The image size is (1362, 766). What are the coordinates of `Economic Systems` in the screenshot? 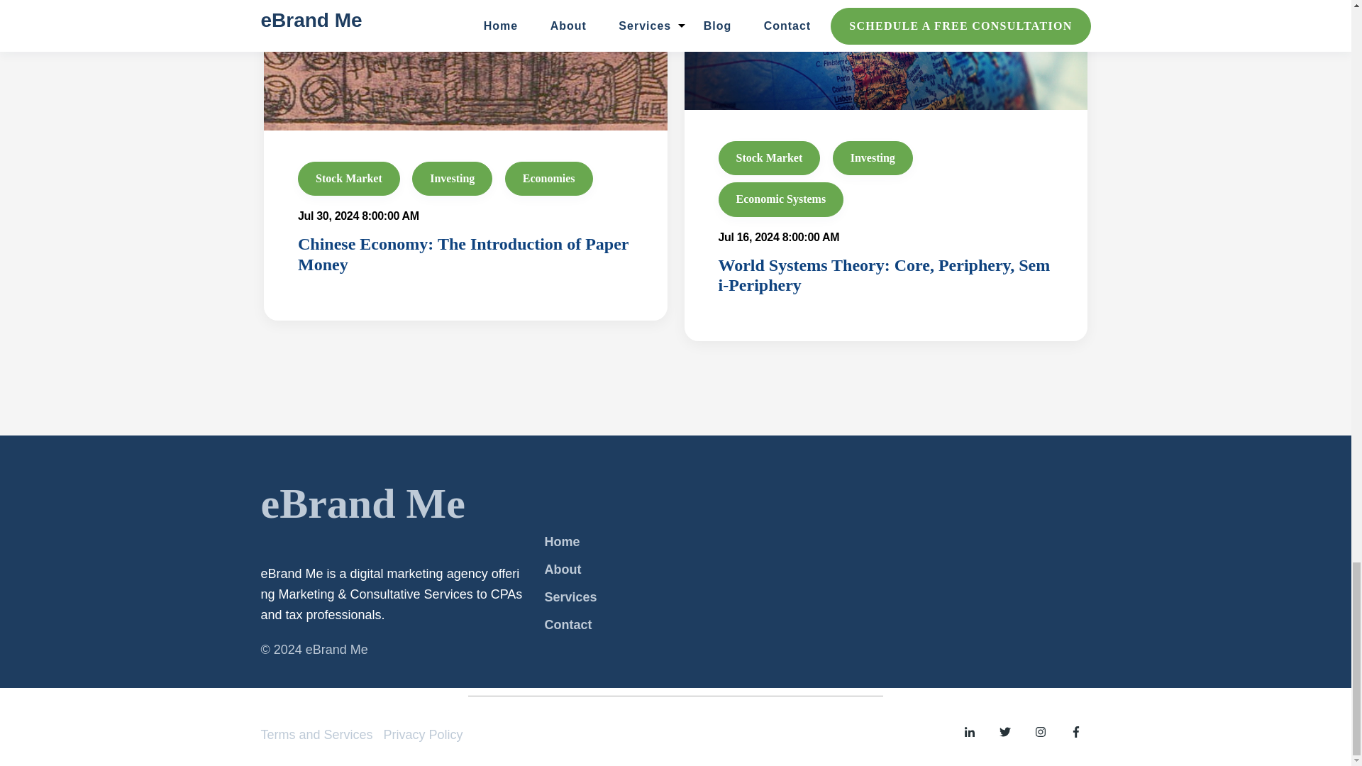 It's located at (780, 199).